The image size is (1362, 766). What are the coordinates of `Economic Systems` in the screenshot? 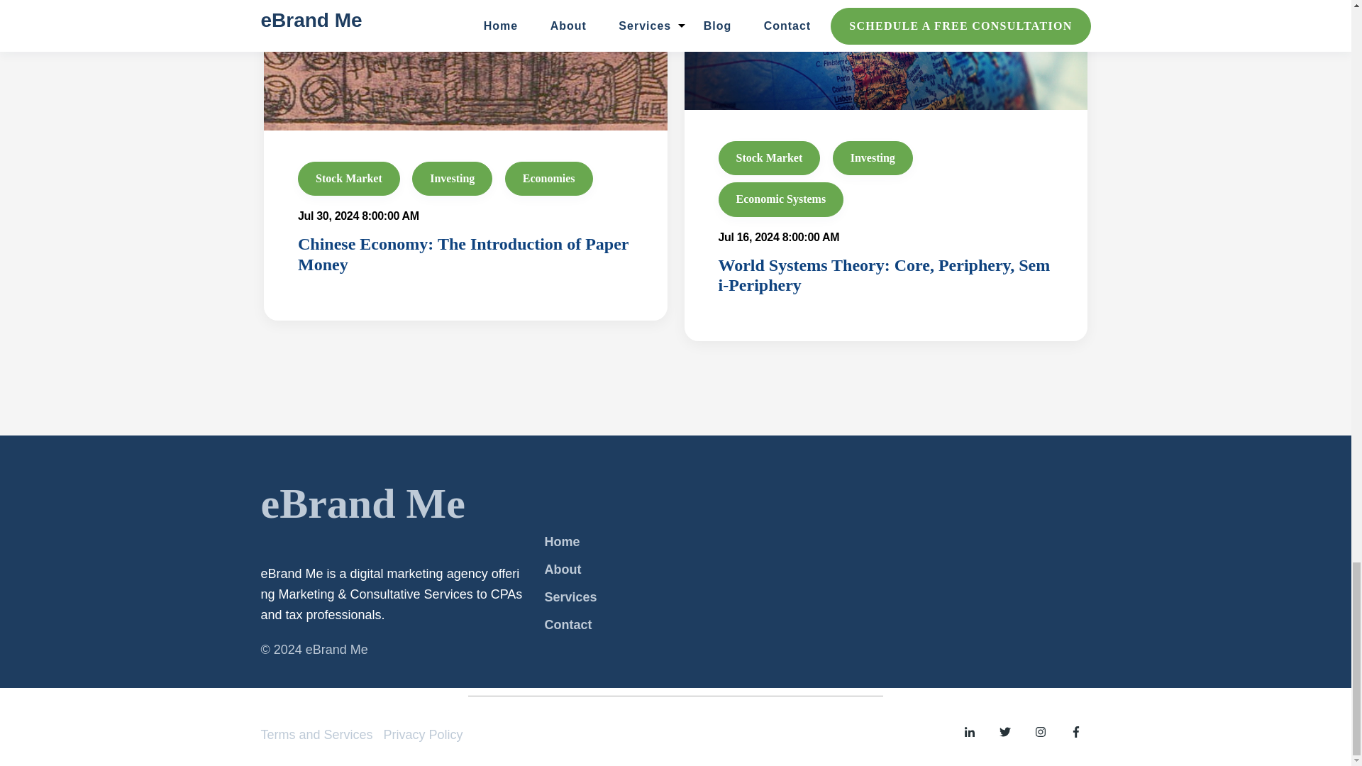 It's located at (780, 199).